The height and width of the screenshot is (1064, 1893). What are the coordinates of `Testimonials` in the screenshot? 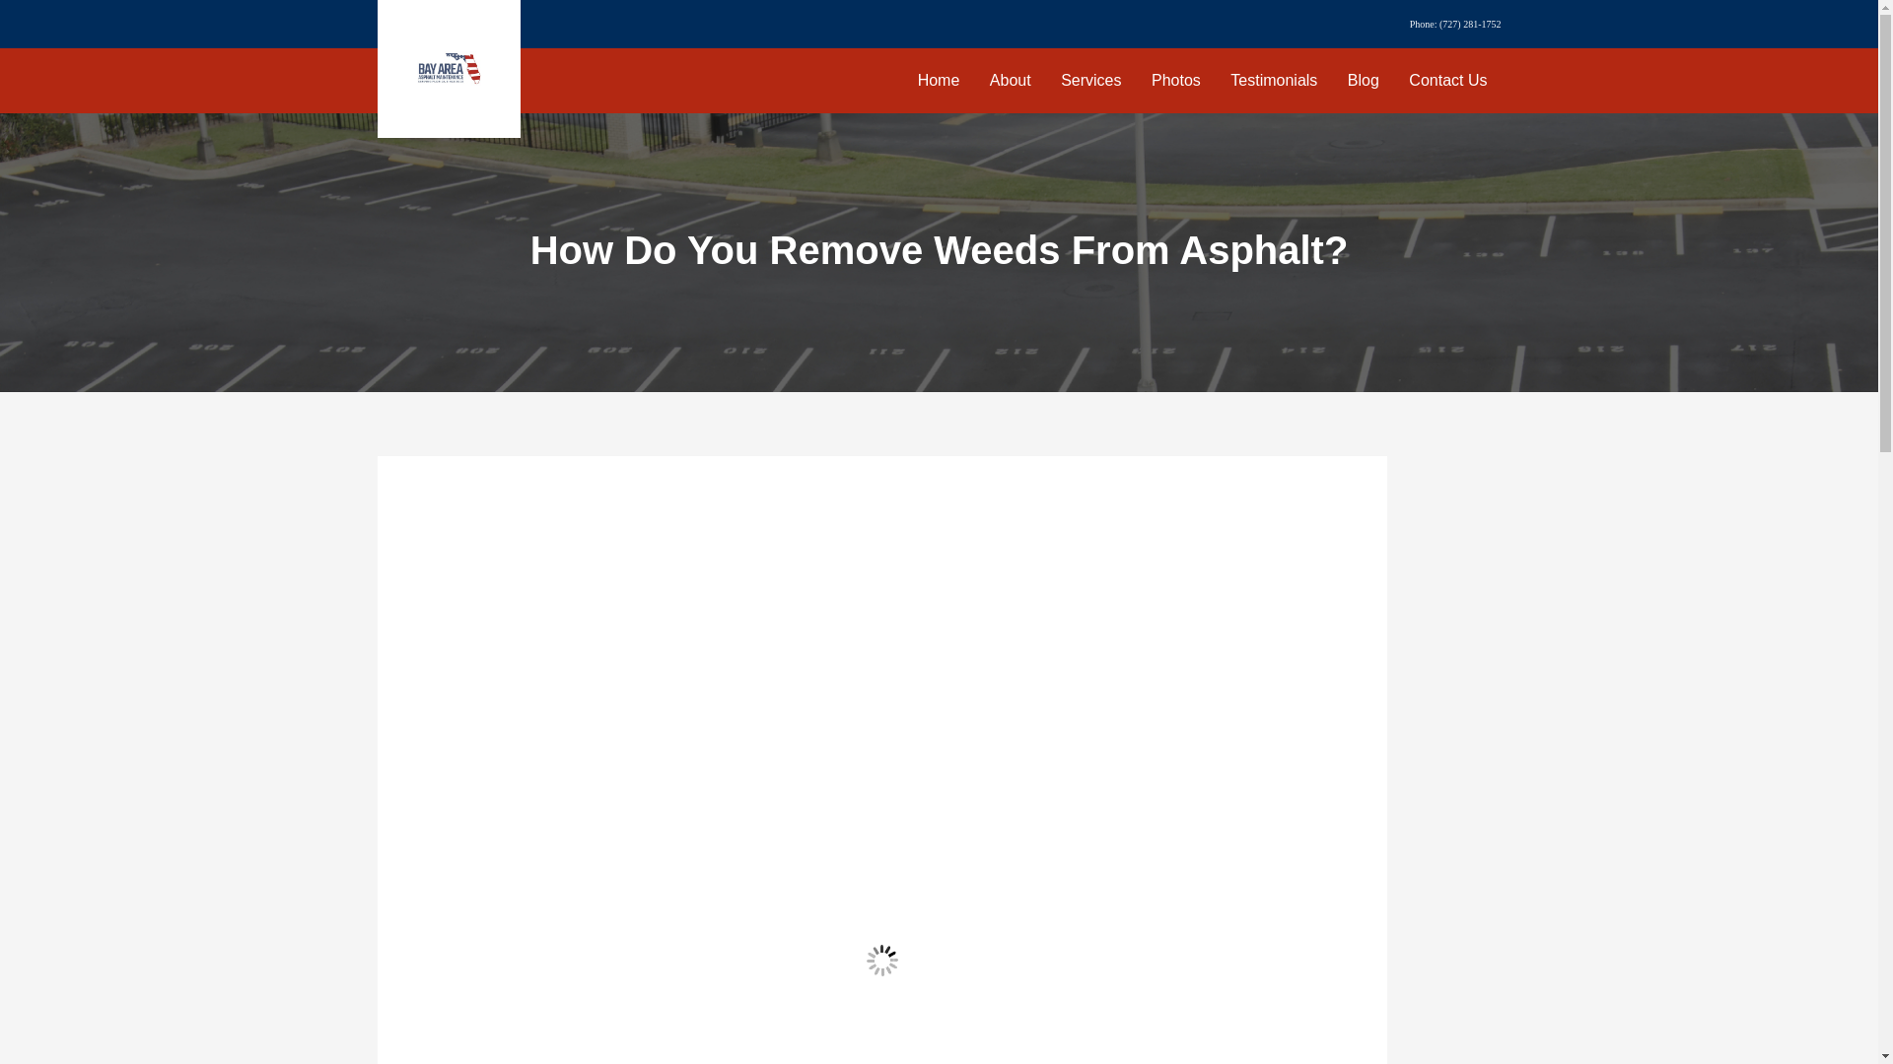 It's located at (1274, 80).